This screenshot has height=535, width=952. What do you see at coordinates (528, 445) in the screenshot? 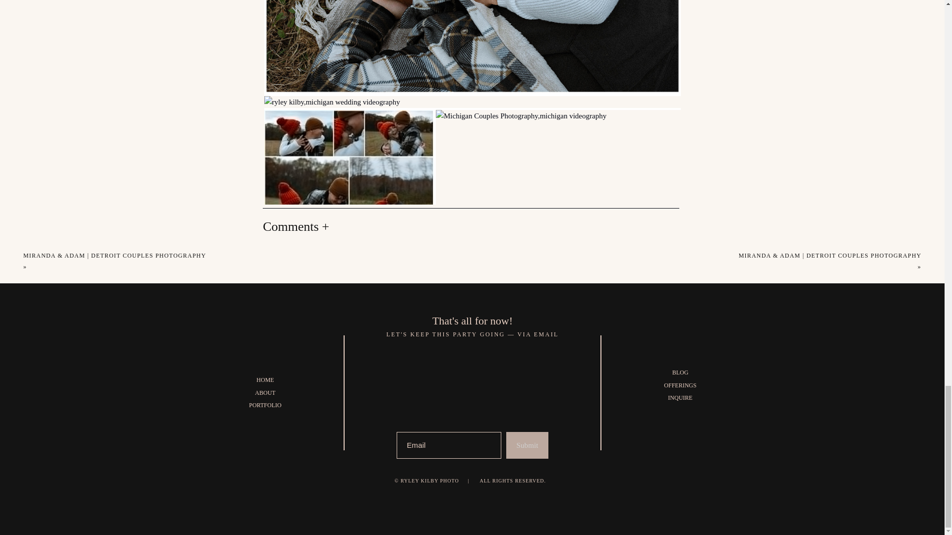
I see `Submit` at bounding box center [528, 445].